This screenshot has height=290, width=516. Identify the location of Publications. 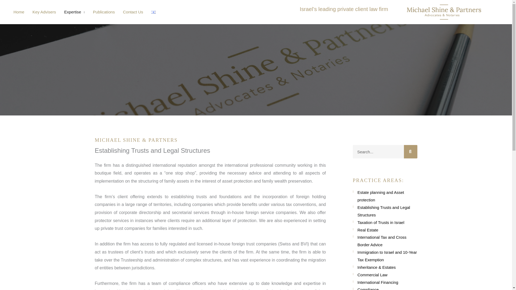
(104, 12).